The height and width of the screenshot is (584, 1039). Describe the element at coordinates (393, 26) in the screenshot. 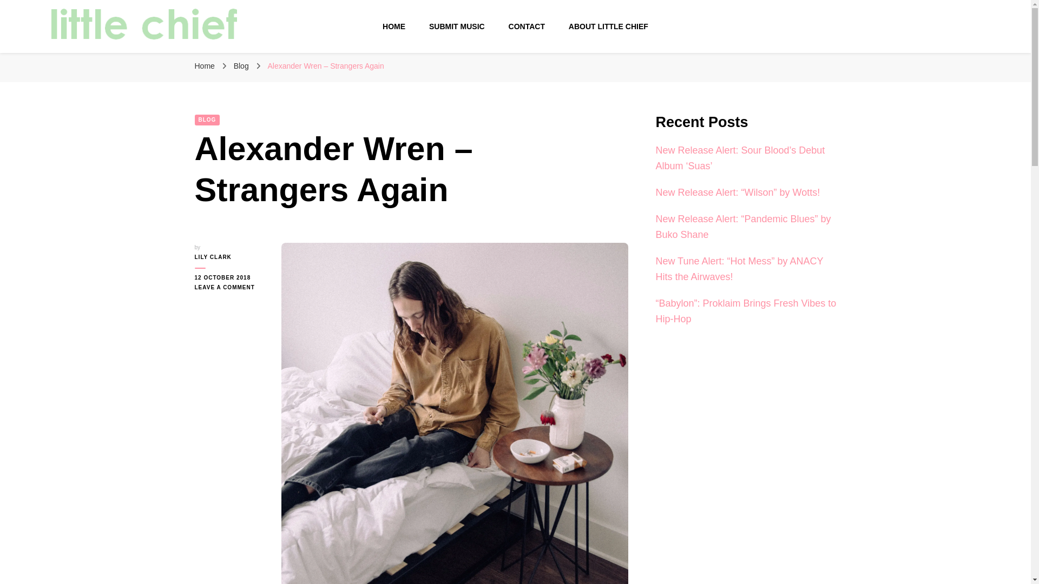

I see `HOME` at that location.